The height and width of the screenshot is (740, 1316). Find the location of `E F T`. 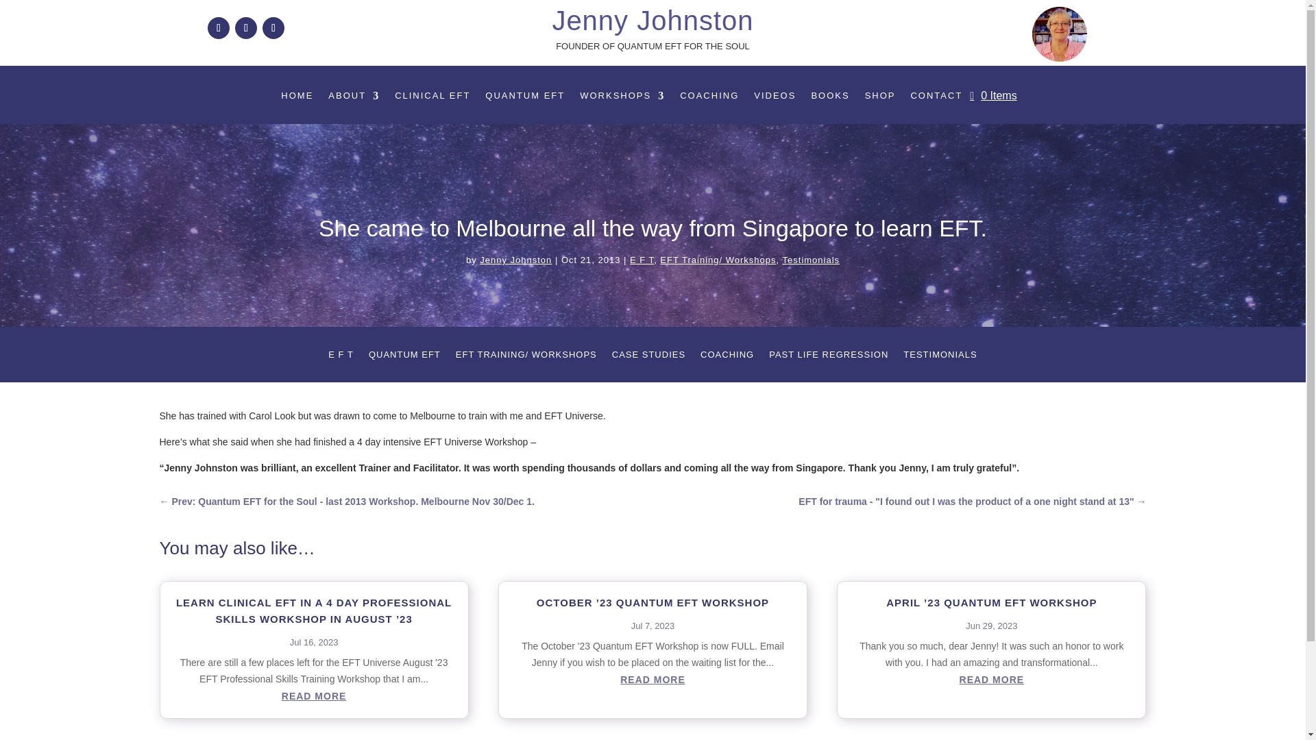

E F T is located at coordinates (341, 358).